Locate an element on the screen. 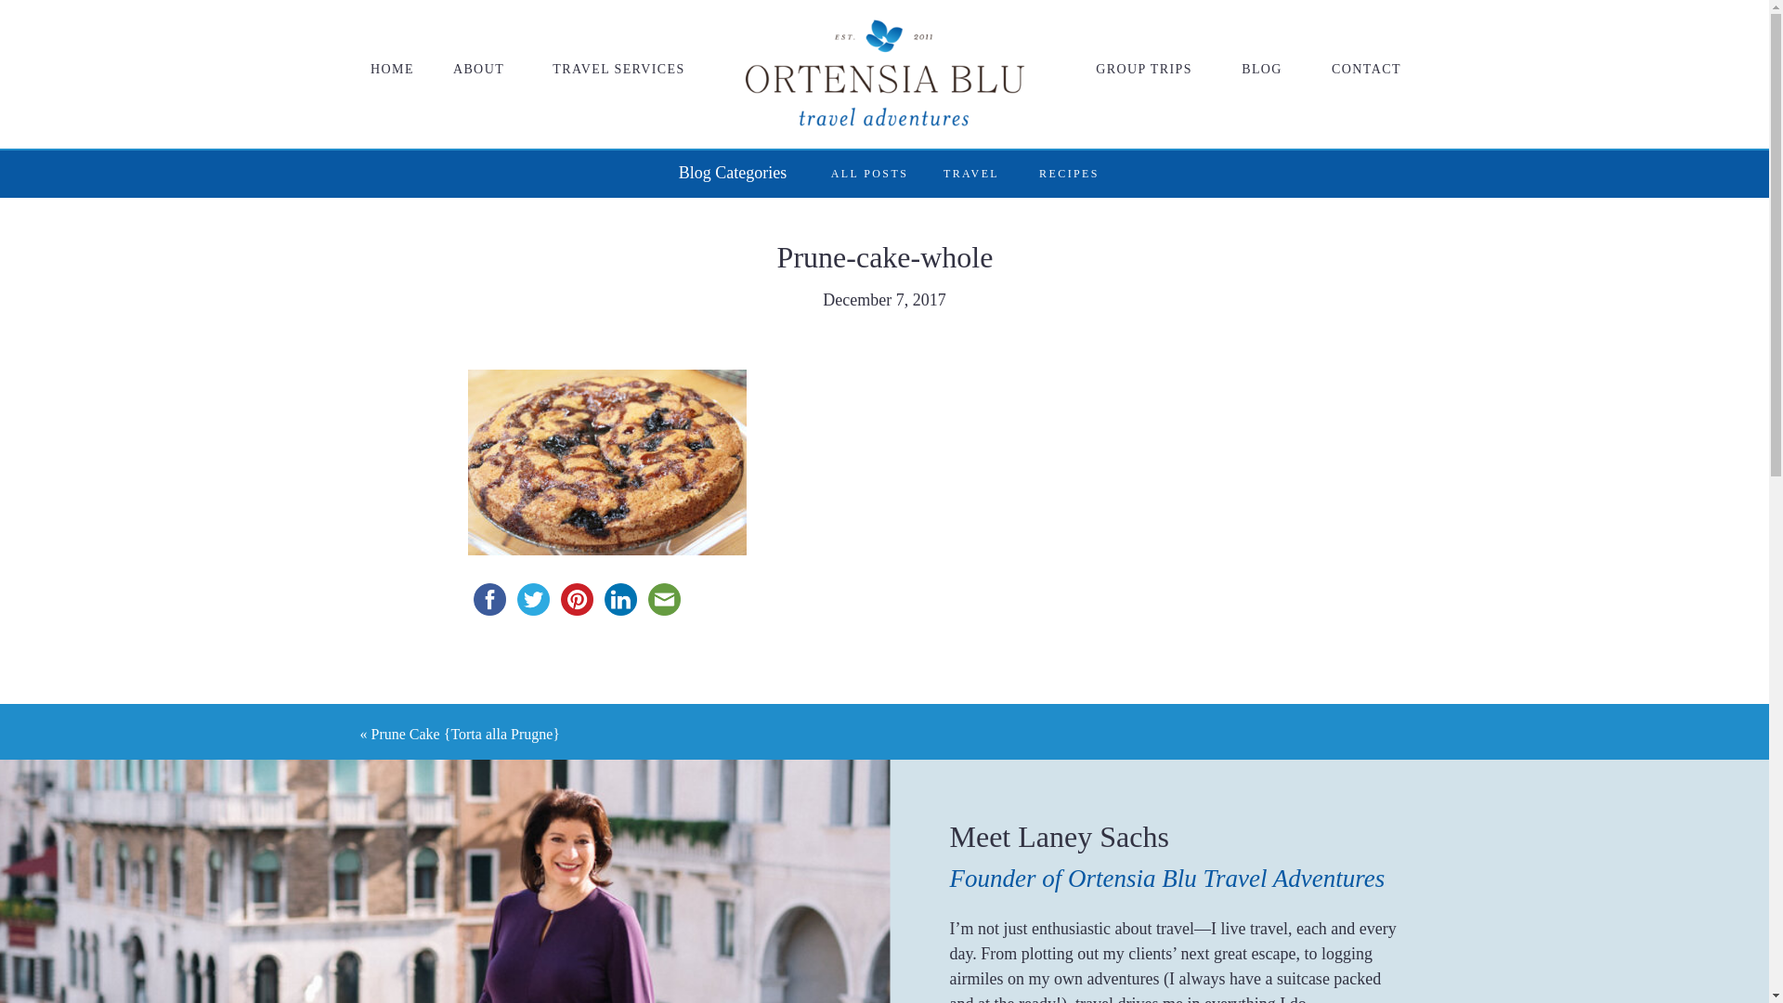 The height and width of the screenshot is (1003, 1783). HOME is located at coordinates (391, 71).